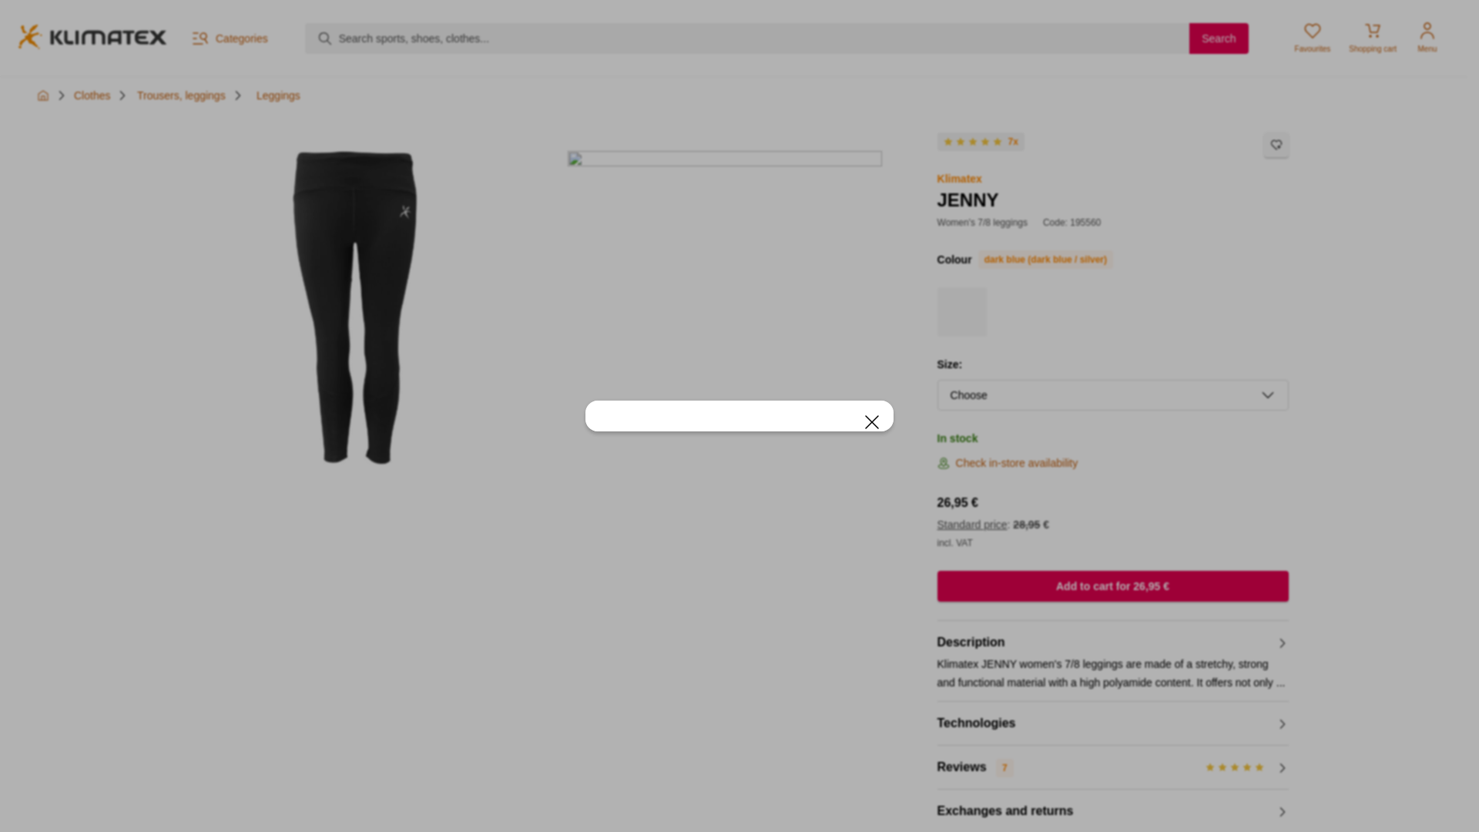 The width and height of the screenshot is (1479, 832). What do you see at coordinates (1373, 39) in the screenshot?
I see `Favourites` at bounding box center [1373, 39].